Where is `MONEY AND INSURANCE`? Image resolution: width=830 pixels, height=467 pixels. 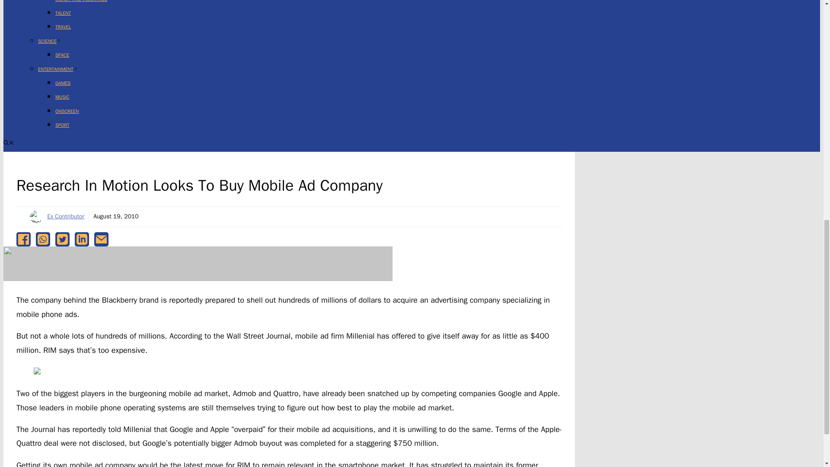 MONEY AND INSURANCE is located at coordinates (81, 1).